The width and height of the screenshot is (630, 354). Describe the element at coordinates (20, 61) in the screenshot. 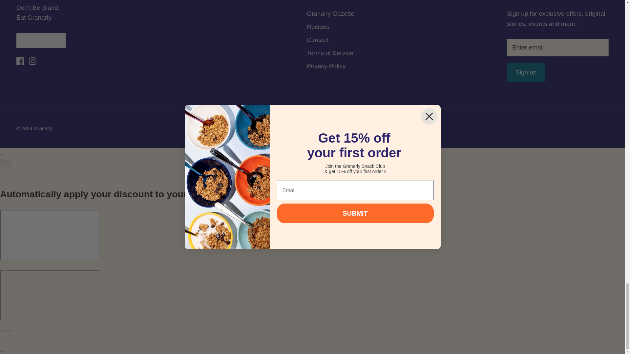

I see `Facebook` at that location.